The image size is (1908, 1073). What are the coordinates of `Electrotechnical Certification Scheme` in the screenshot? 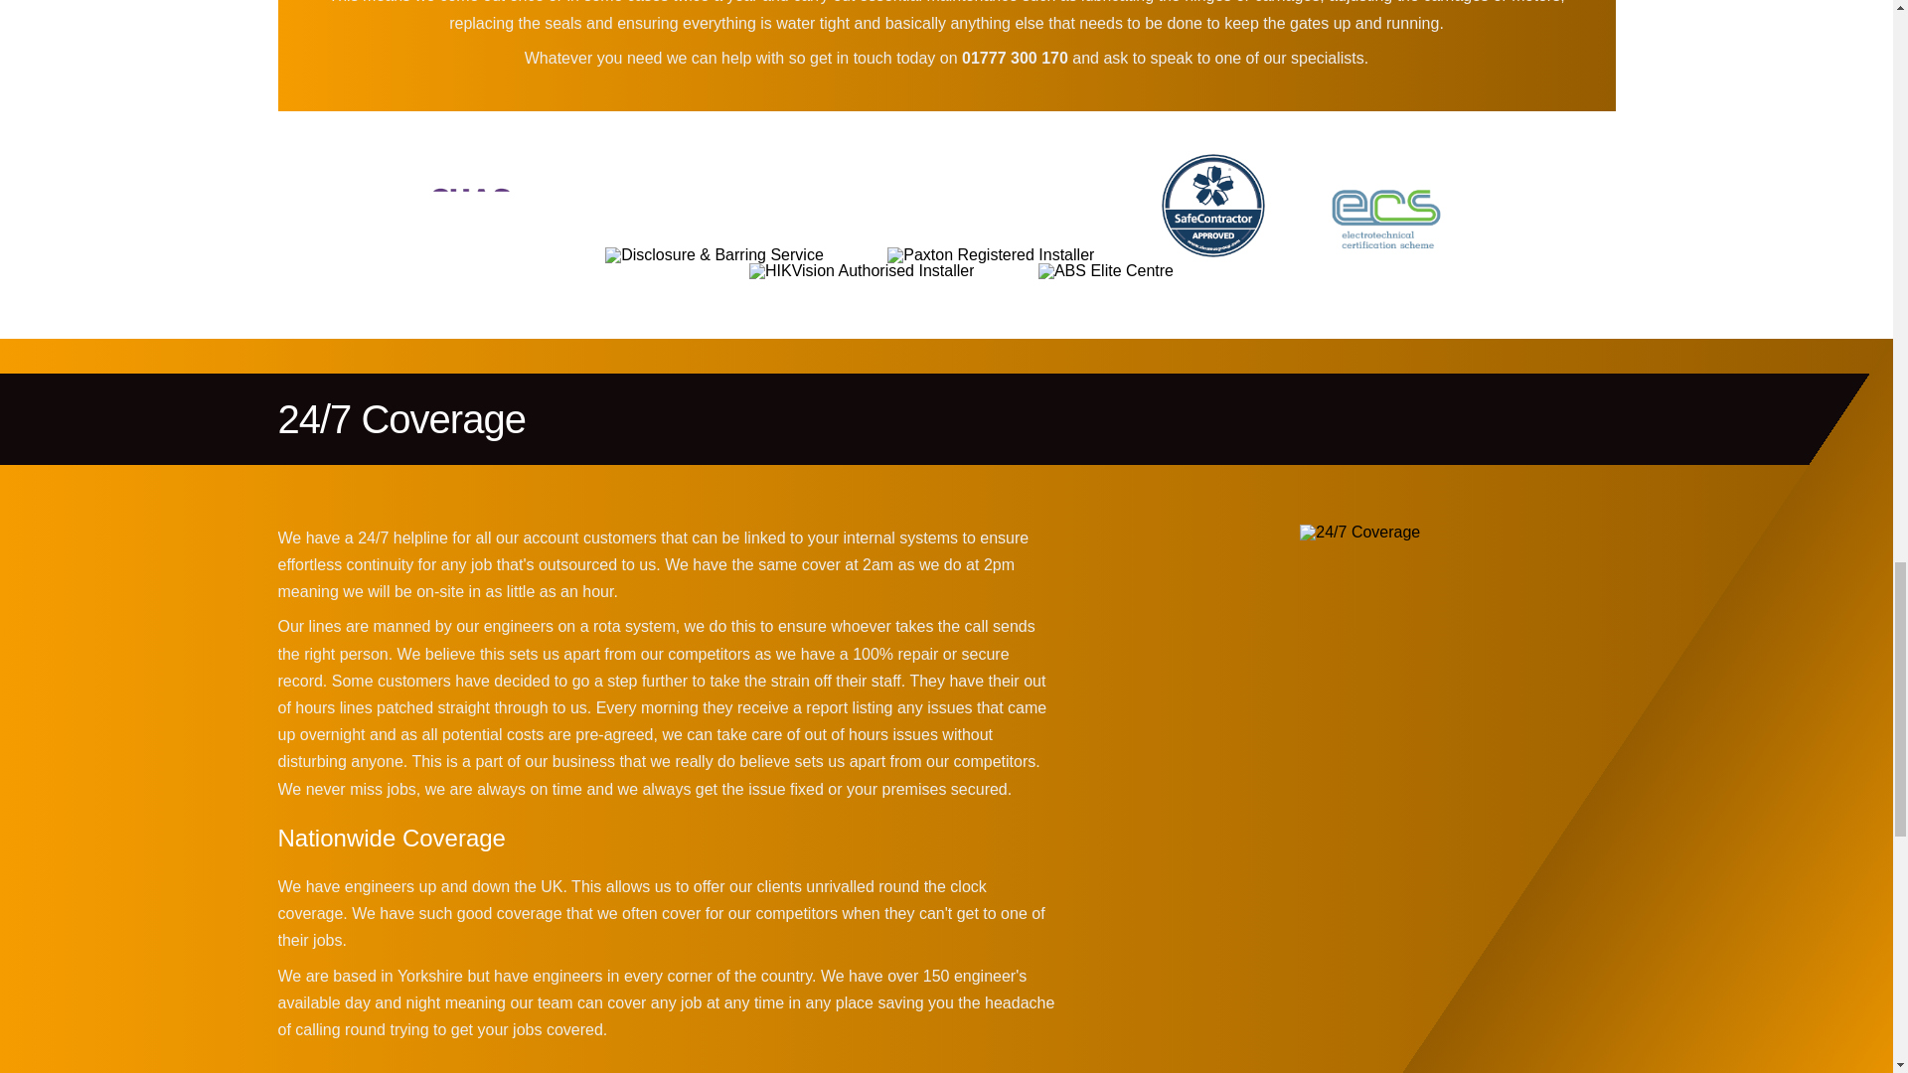 It's located at (1385, 213).